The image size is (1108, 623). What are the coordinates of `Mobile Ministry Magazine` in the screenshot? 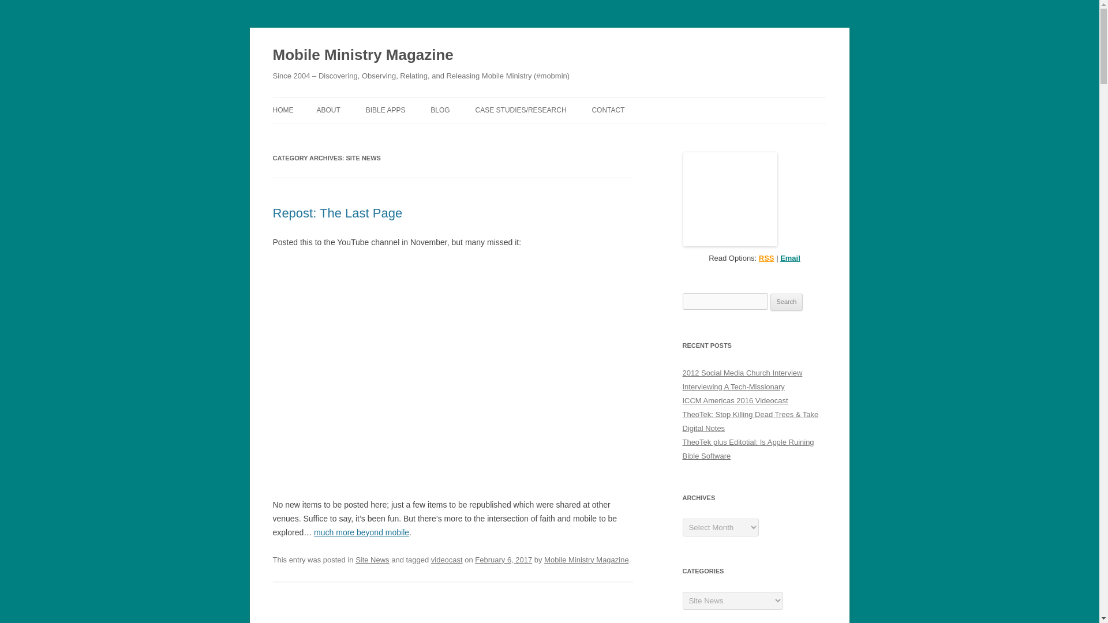 It's located at (586, 560).